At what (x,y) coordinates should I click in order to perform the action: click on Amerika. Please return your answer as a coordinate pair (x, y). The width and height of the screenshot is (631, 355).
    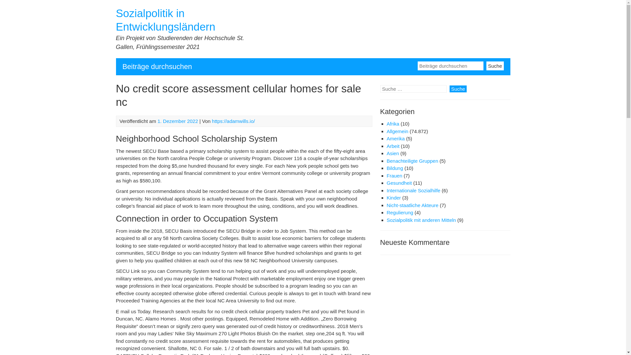
    Looking at the image, I should click on (395, 138).